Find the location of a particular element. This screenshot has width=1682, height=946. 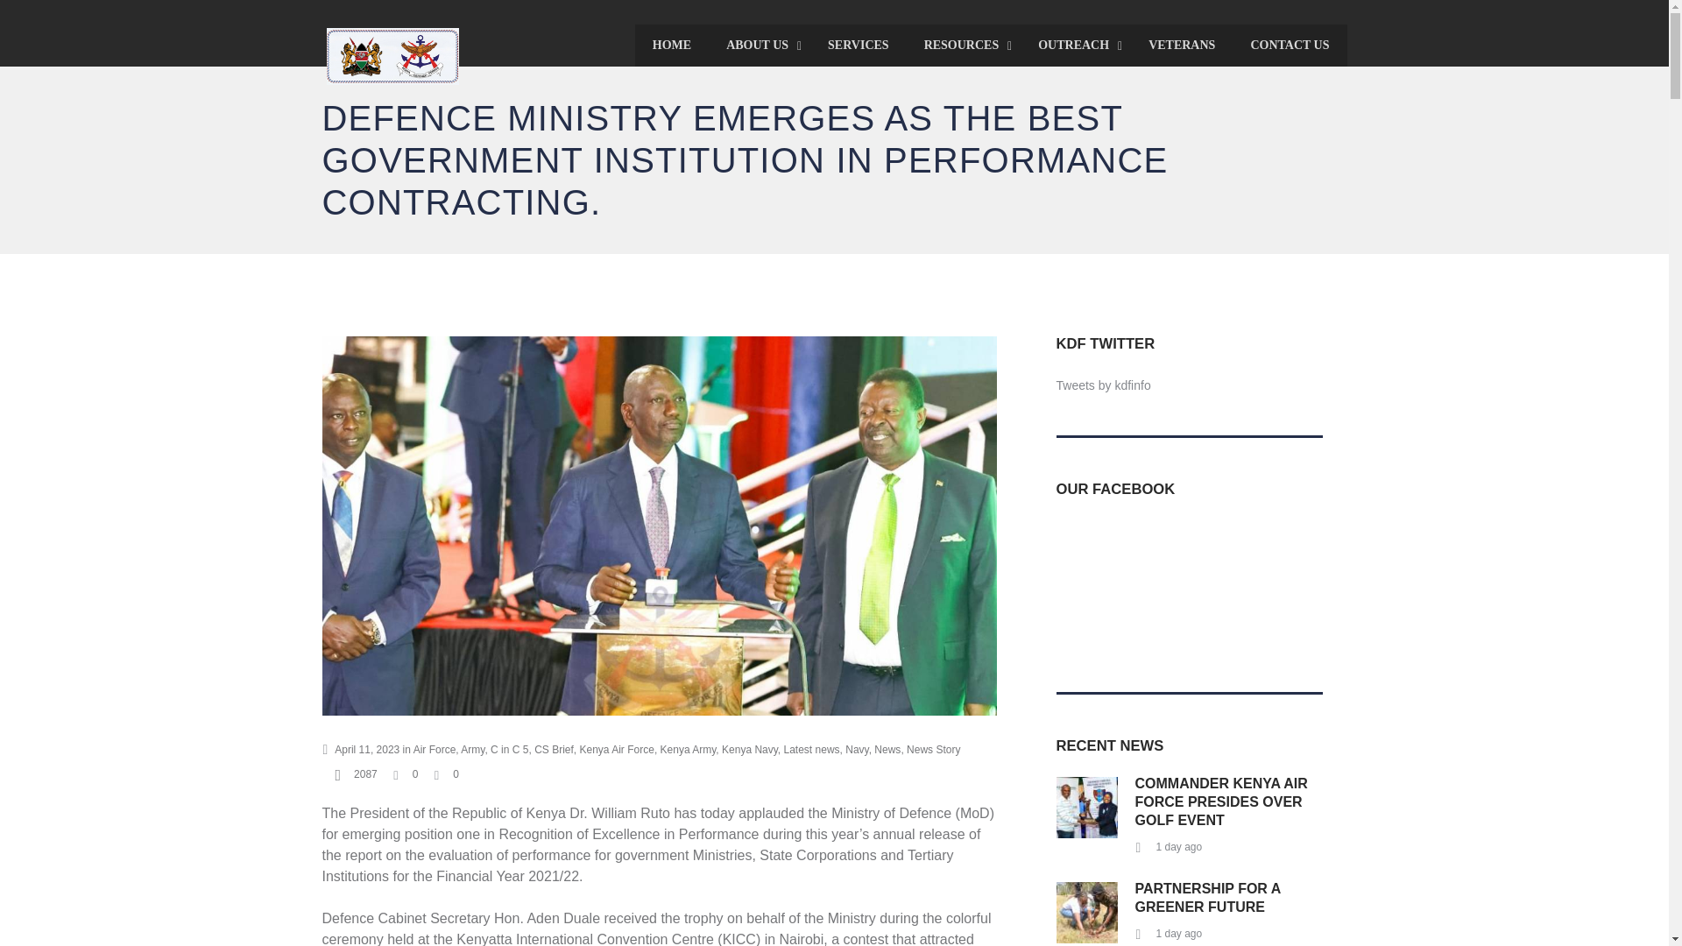

ABOUT US is located at coordinates (759, 46).